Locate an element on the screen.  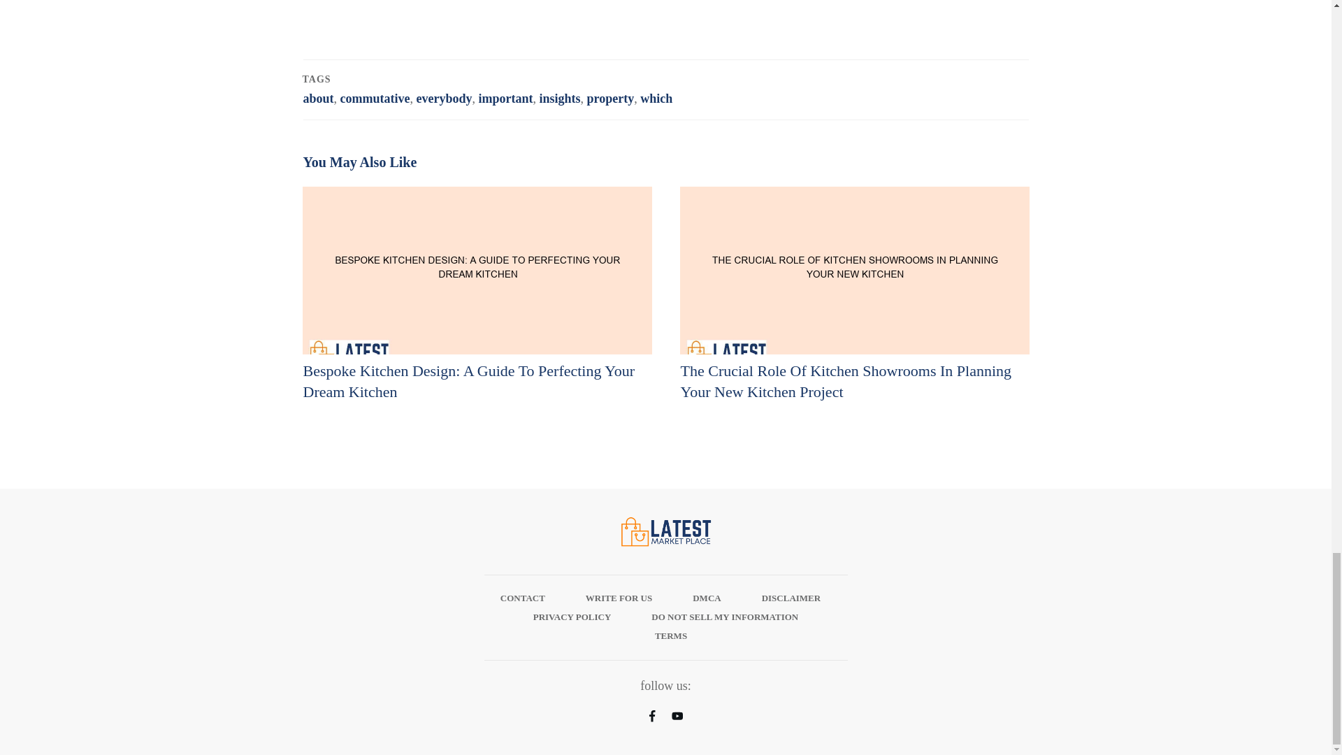
commutative is located at coordinates (375, 98).